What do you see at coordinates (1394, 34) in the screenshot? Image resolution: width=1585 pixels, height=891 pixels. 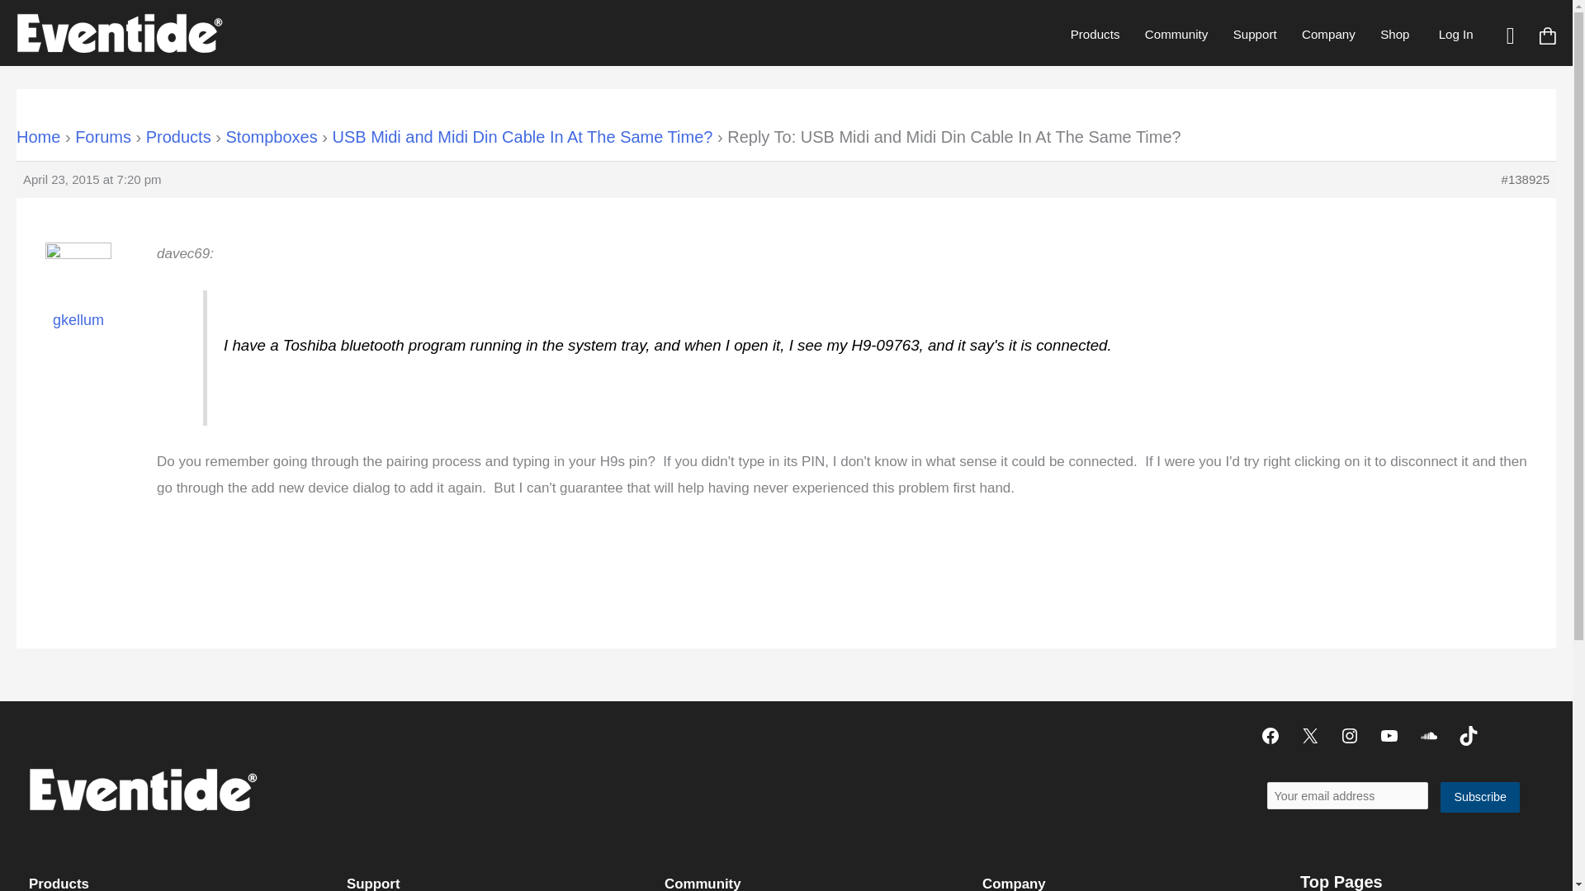 I see `Shop` at bounding box center [1394, 34].